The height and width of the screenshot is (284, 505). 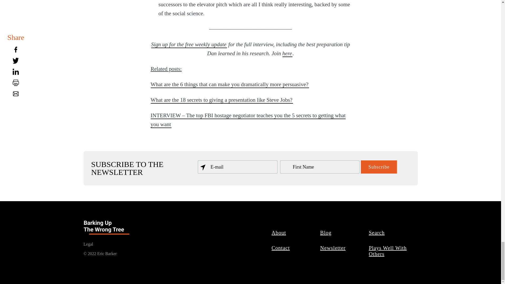 What do you see at coordinates (189, 44) in the screenshot?
I see `Sign up for the free weekly update` at bounding box center [189, 44].